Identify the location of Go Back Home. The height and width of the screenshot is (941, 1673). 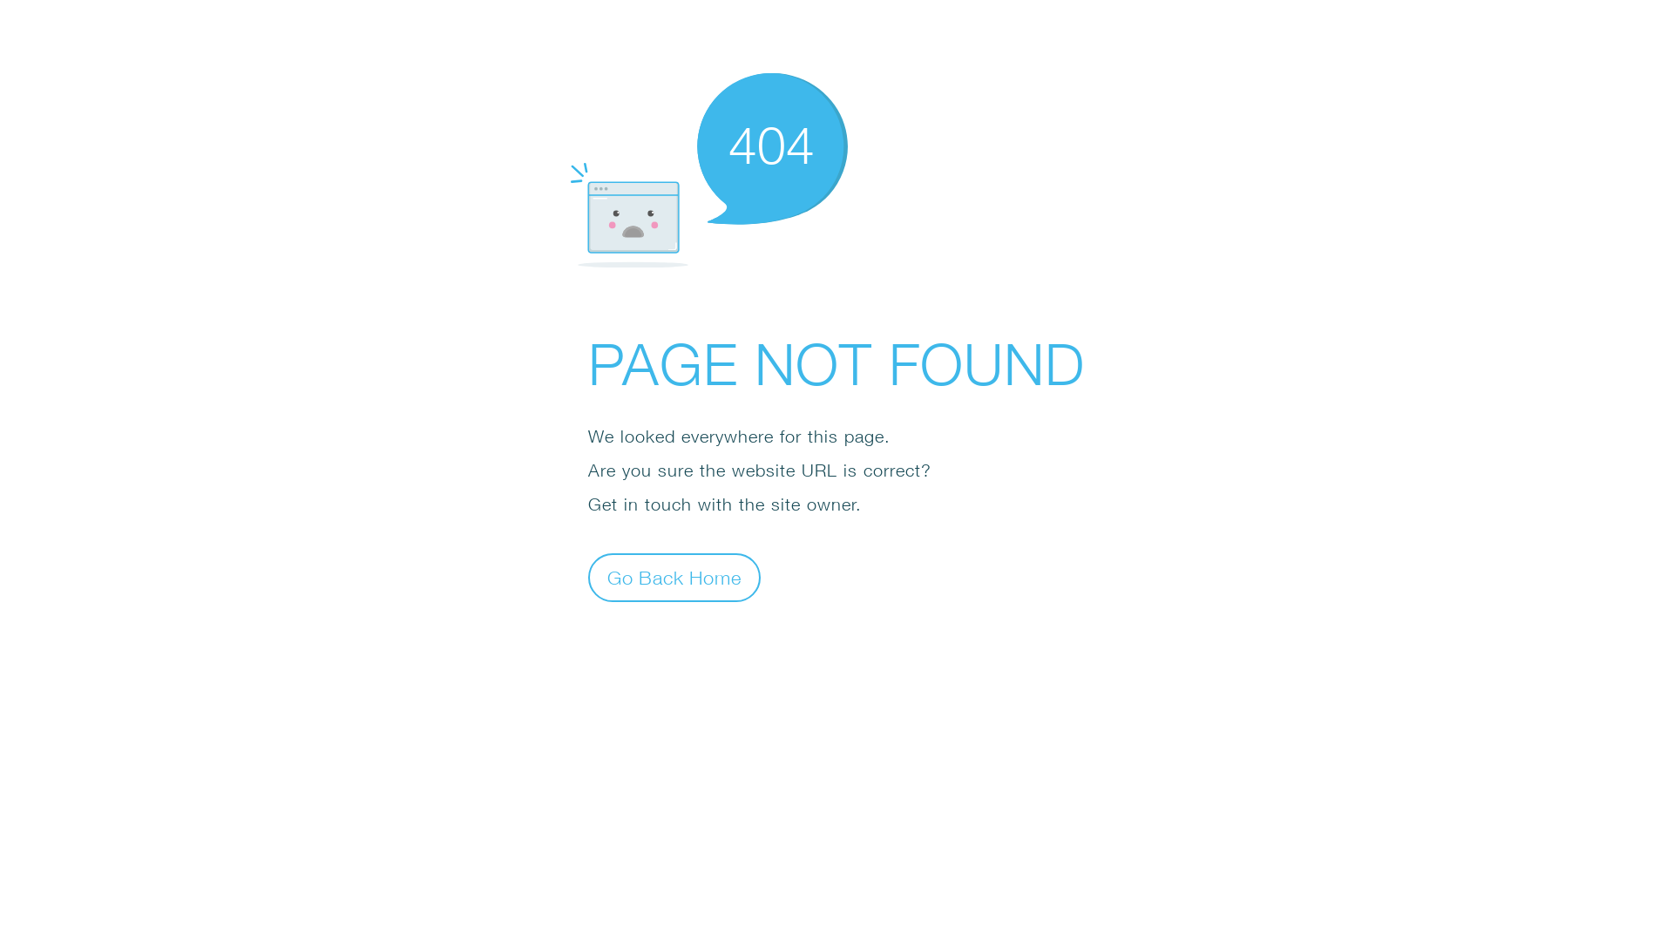
(674, 577).